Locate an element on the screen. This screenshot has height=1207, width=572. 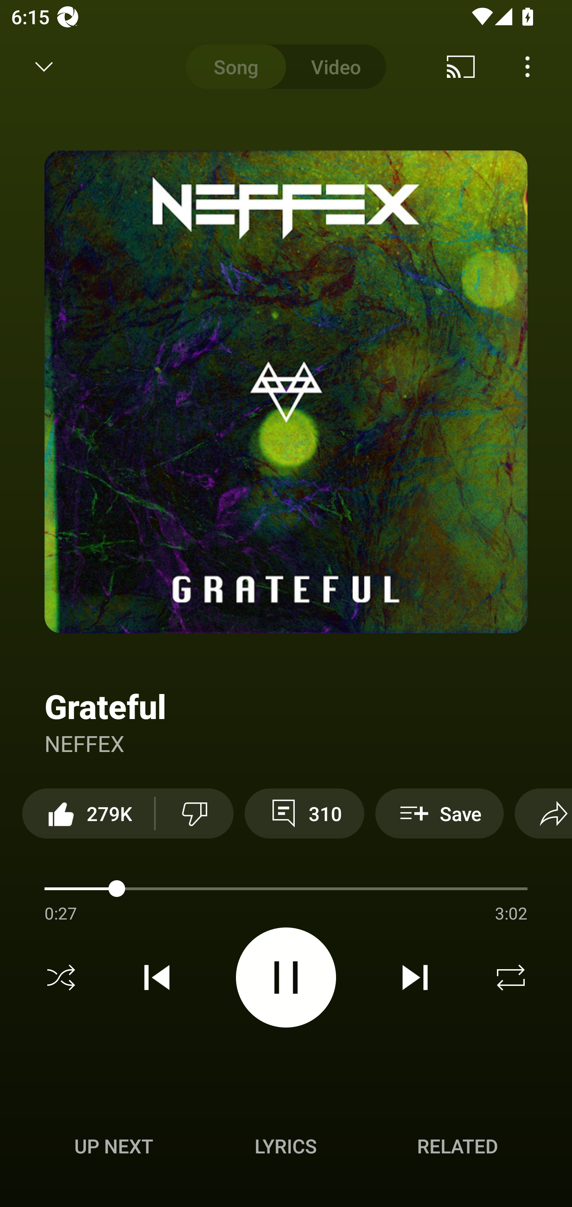
Next track is located at coordinates (415, 978).